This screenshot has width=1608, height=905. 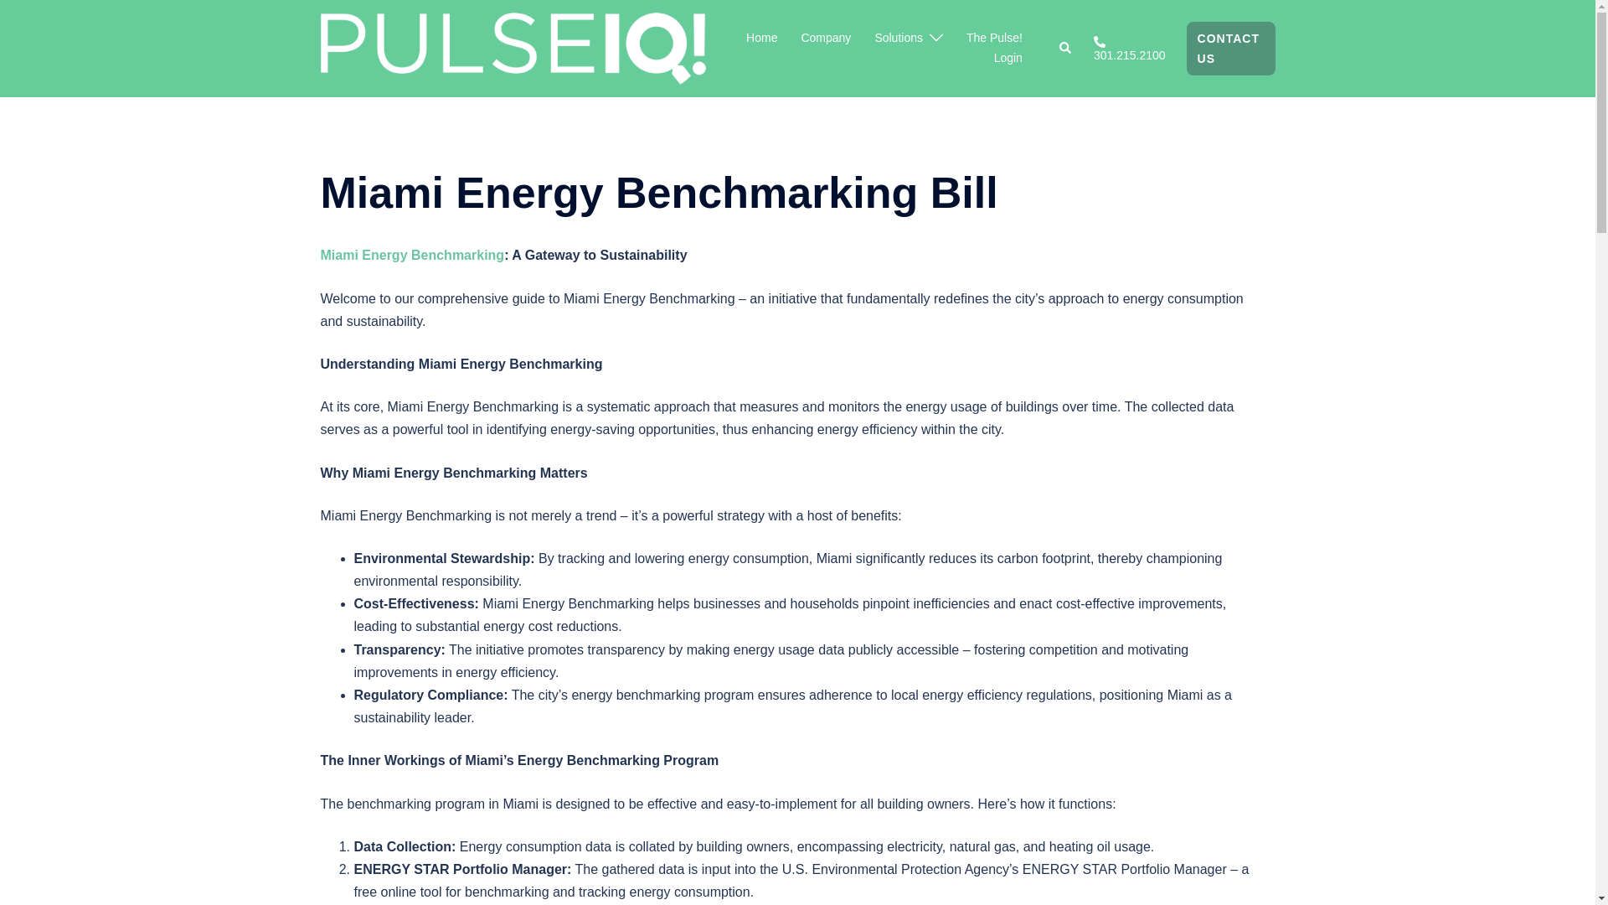 What do you see at coordinates (899, 39) in the screenshot?
I see `Solutions` at bounding box center [899, 39].